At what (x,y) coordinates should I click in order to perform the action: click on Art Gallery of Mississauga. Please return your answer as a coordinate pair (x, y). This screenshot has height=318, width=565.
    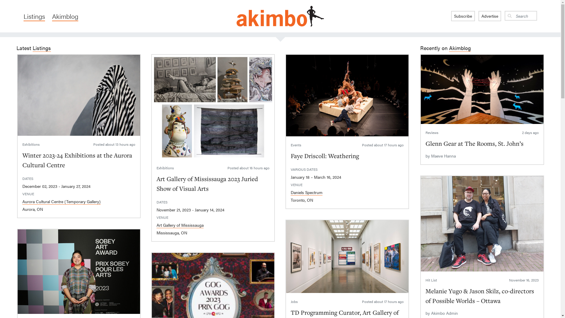
    Looking at the image, I should click on (180, 225).